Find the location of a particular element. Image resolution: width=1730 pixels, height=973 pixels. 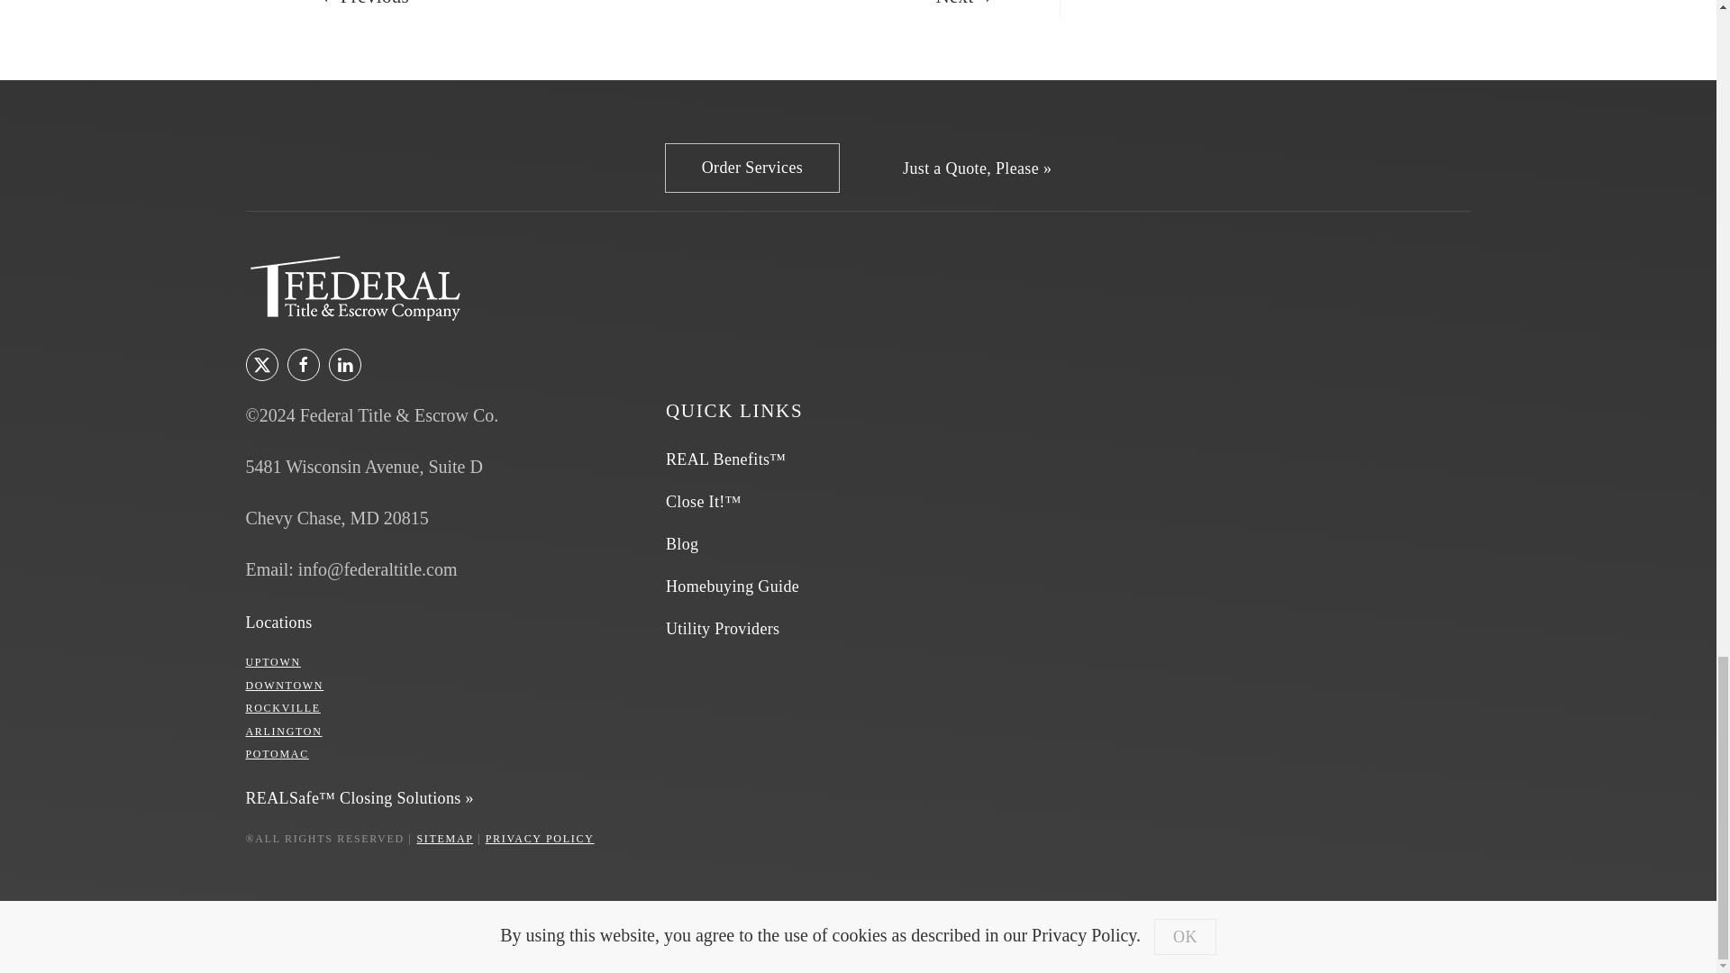

Title Company Potomac MD is located at coordinates (276, 753).